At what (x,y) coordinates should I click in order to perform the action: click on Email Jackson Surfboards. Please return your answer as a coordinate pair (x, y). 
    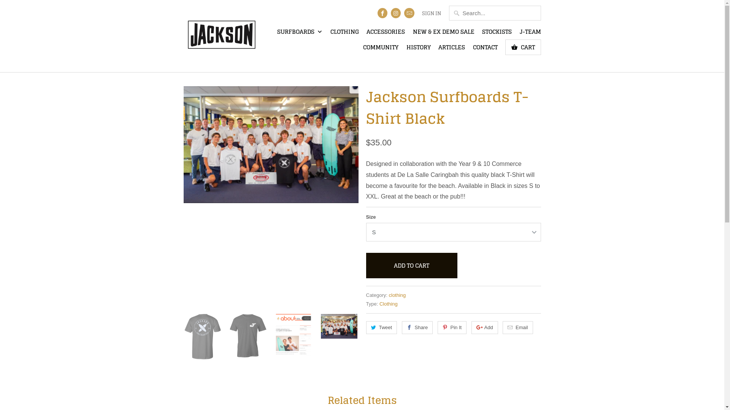
    Looking at the image, I should click on (409, 13).